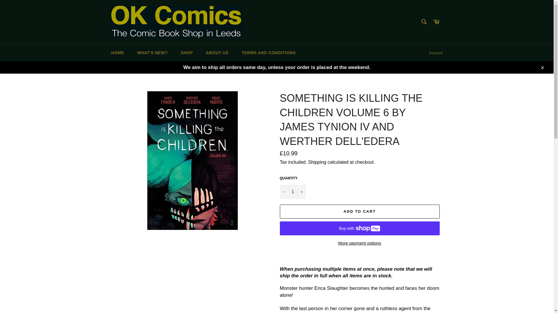 The height and width of the screenshot is (313, 558). I want to click on SHOP, so click(187, 53).